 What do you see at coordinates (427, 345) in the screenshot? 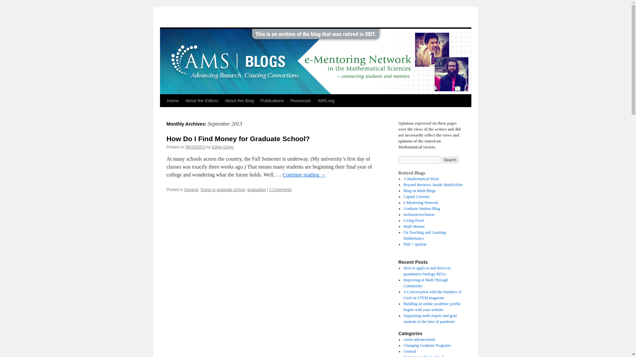
I see `Changing Graduate Programs` at bounding box center [427, 345].